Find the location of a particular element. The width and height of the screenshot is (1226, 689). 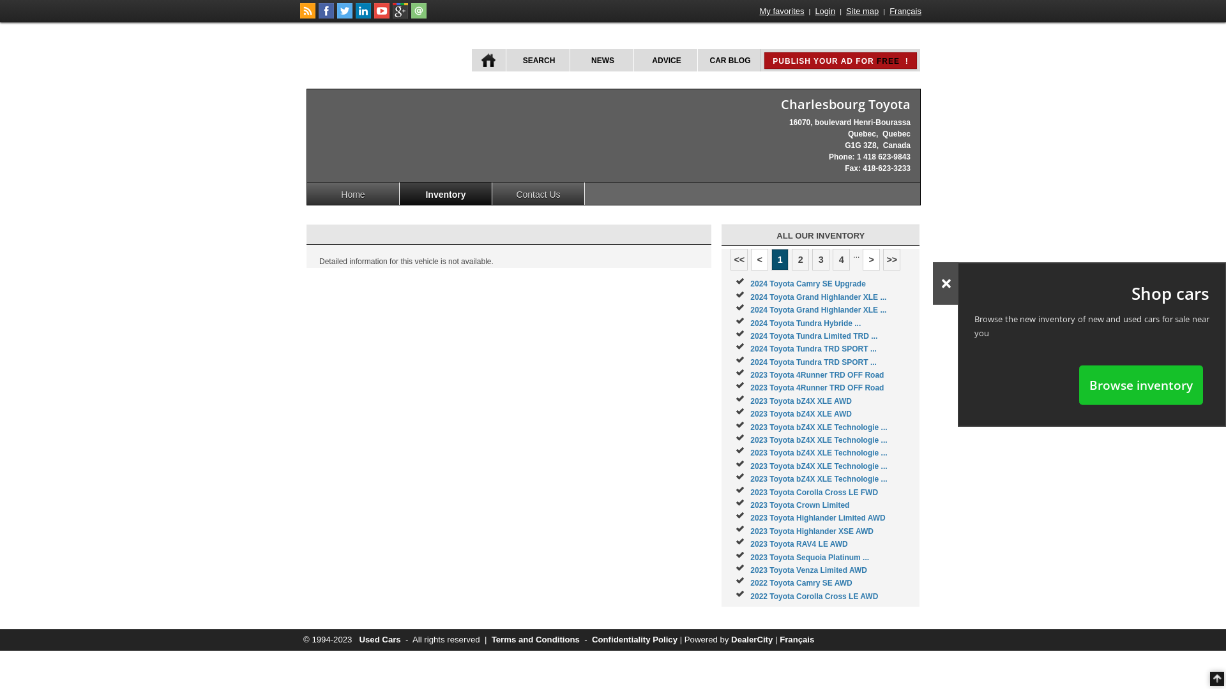

2023 Toyota bZ4X XLE Technologie ... is located at coordinates (819, 427).